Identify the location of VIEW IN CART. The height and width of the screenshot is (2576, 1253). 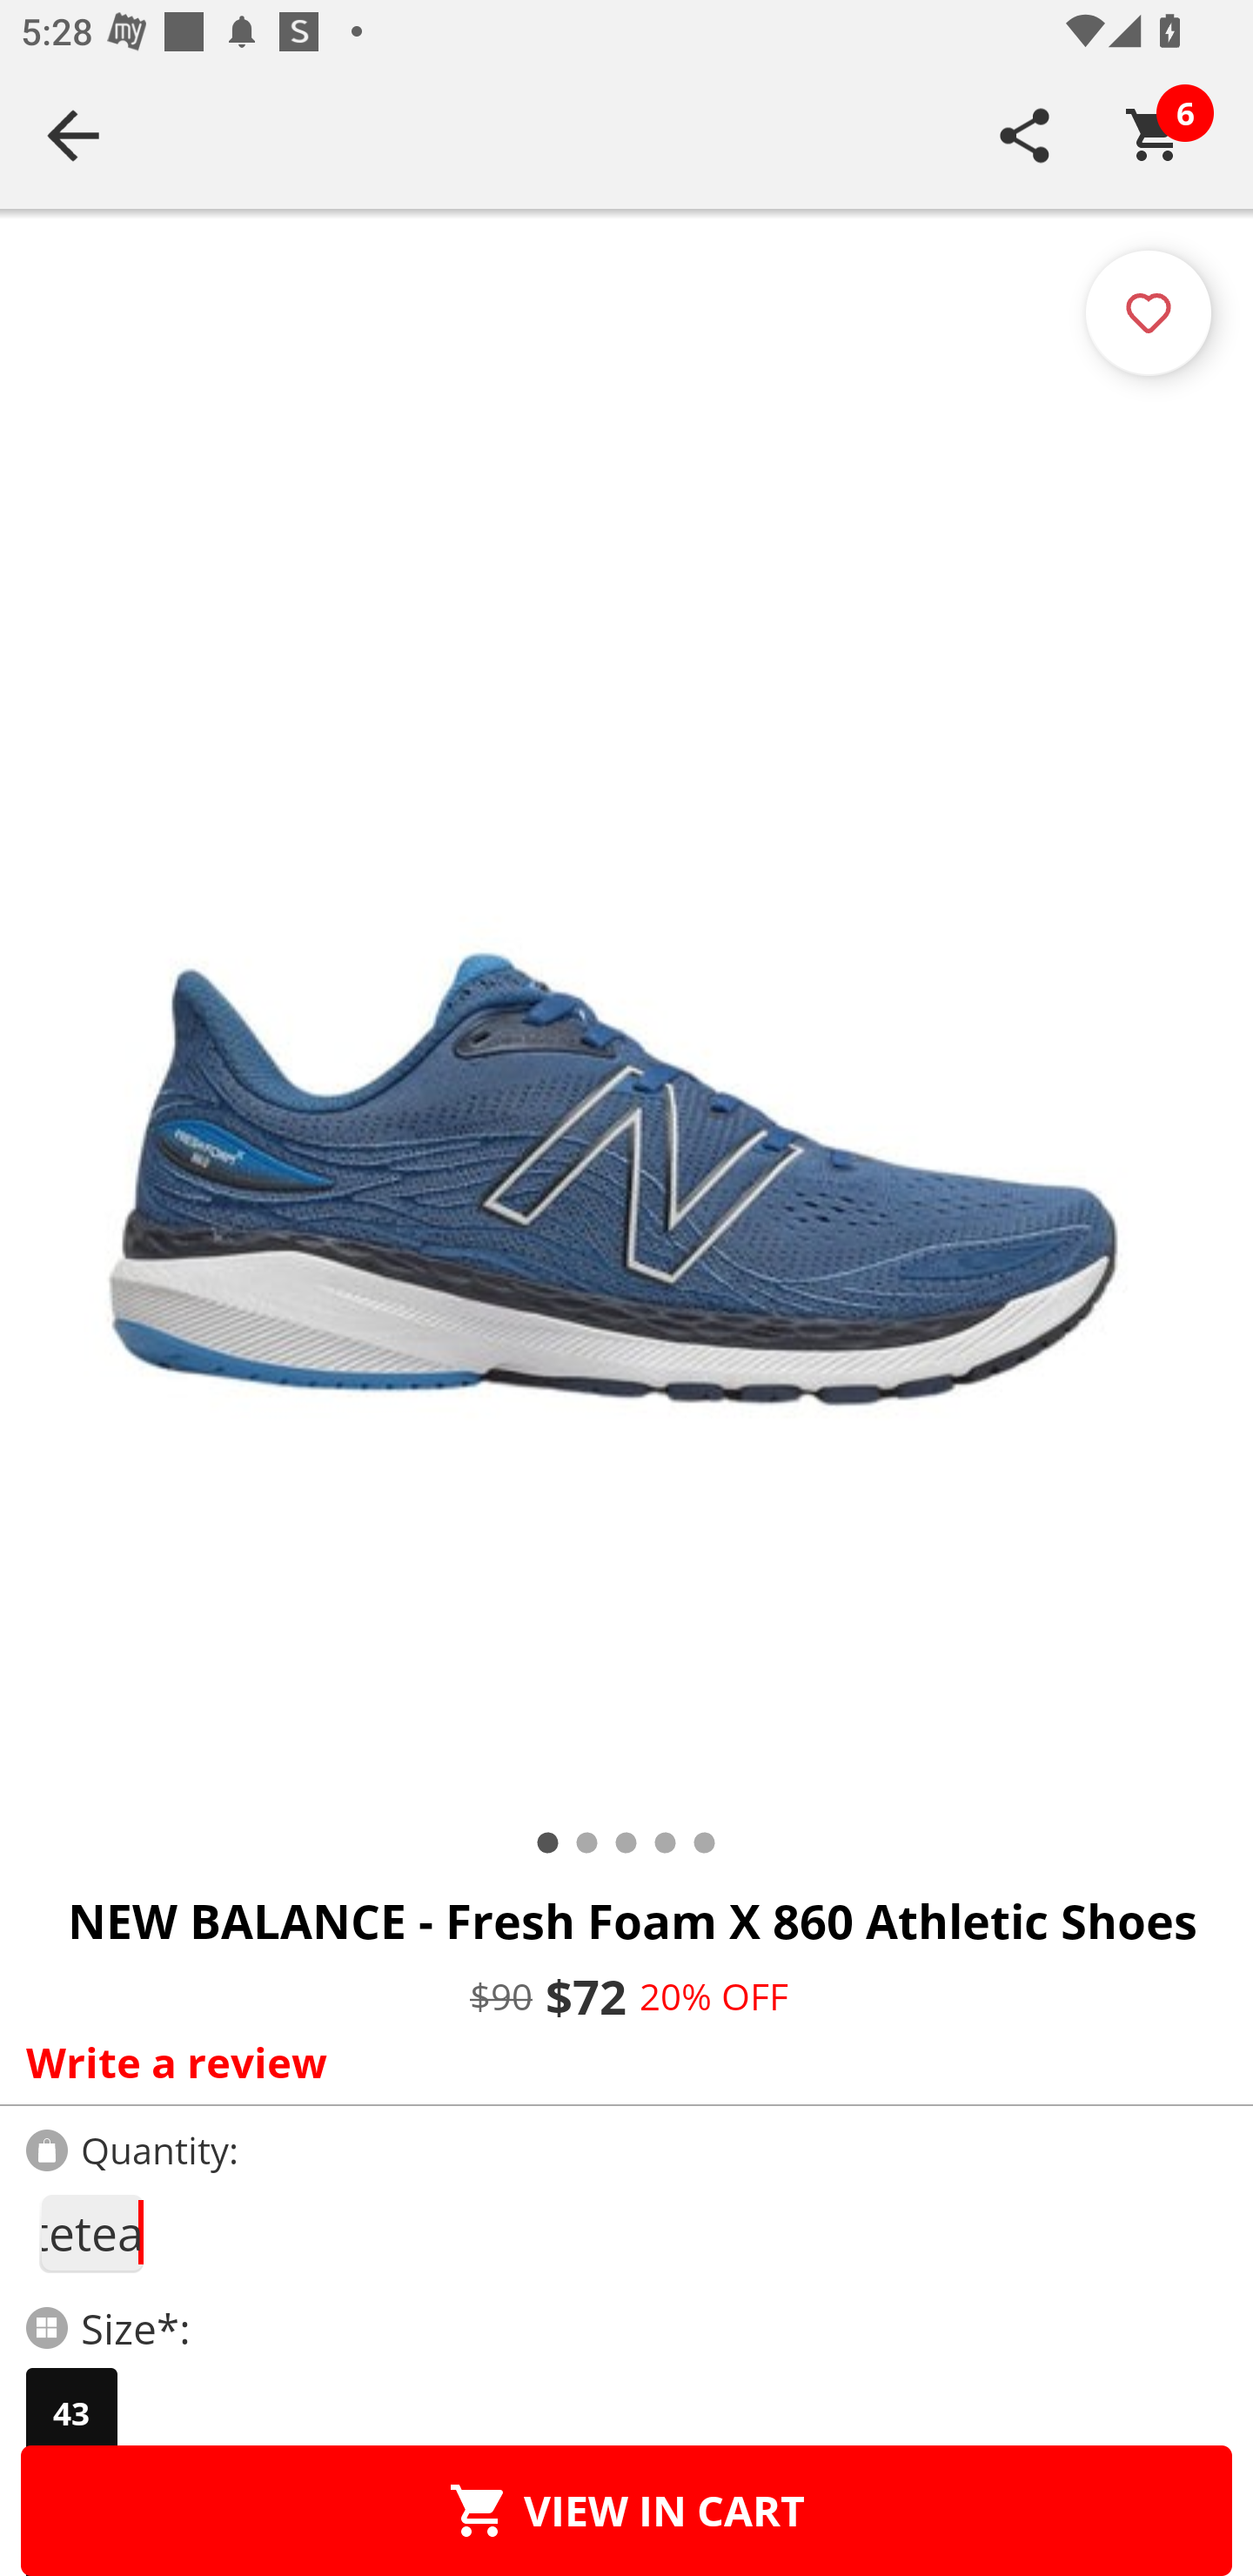
(626, 2510).